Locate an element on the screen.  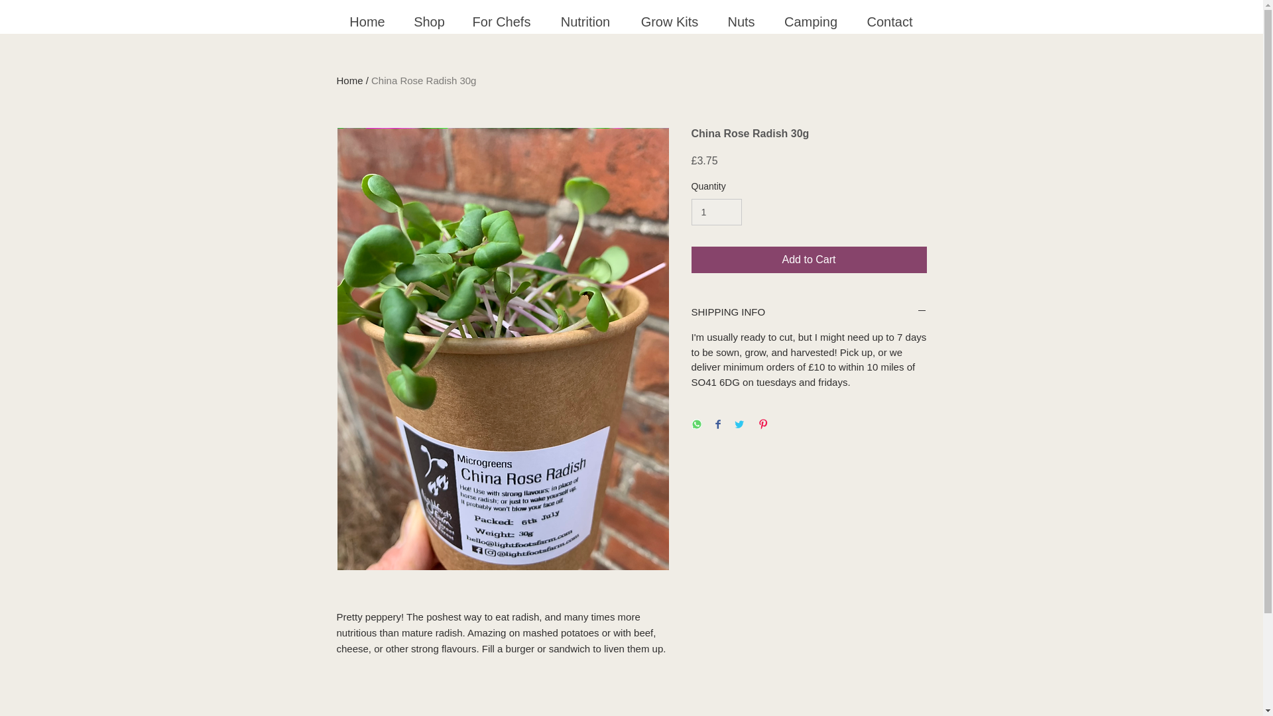
Contact is located at coordinates (888, 21).